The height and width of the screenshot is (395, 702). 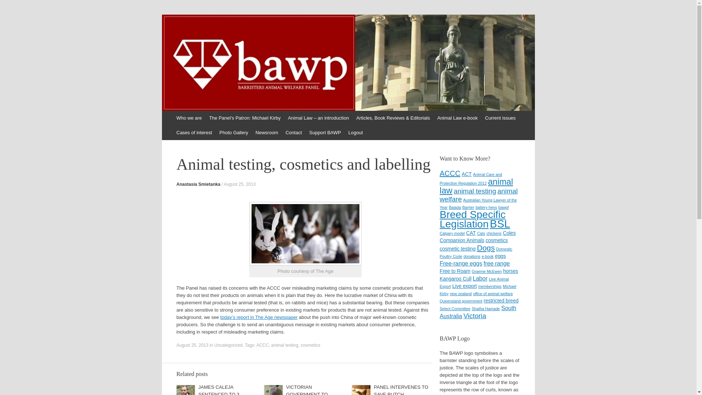 What do you see at coordinates (478, 312) in the screenshot?
I see `South Australia` at bounding box center [478, 312].